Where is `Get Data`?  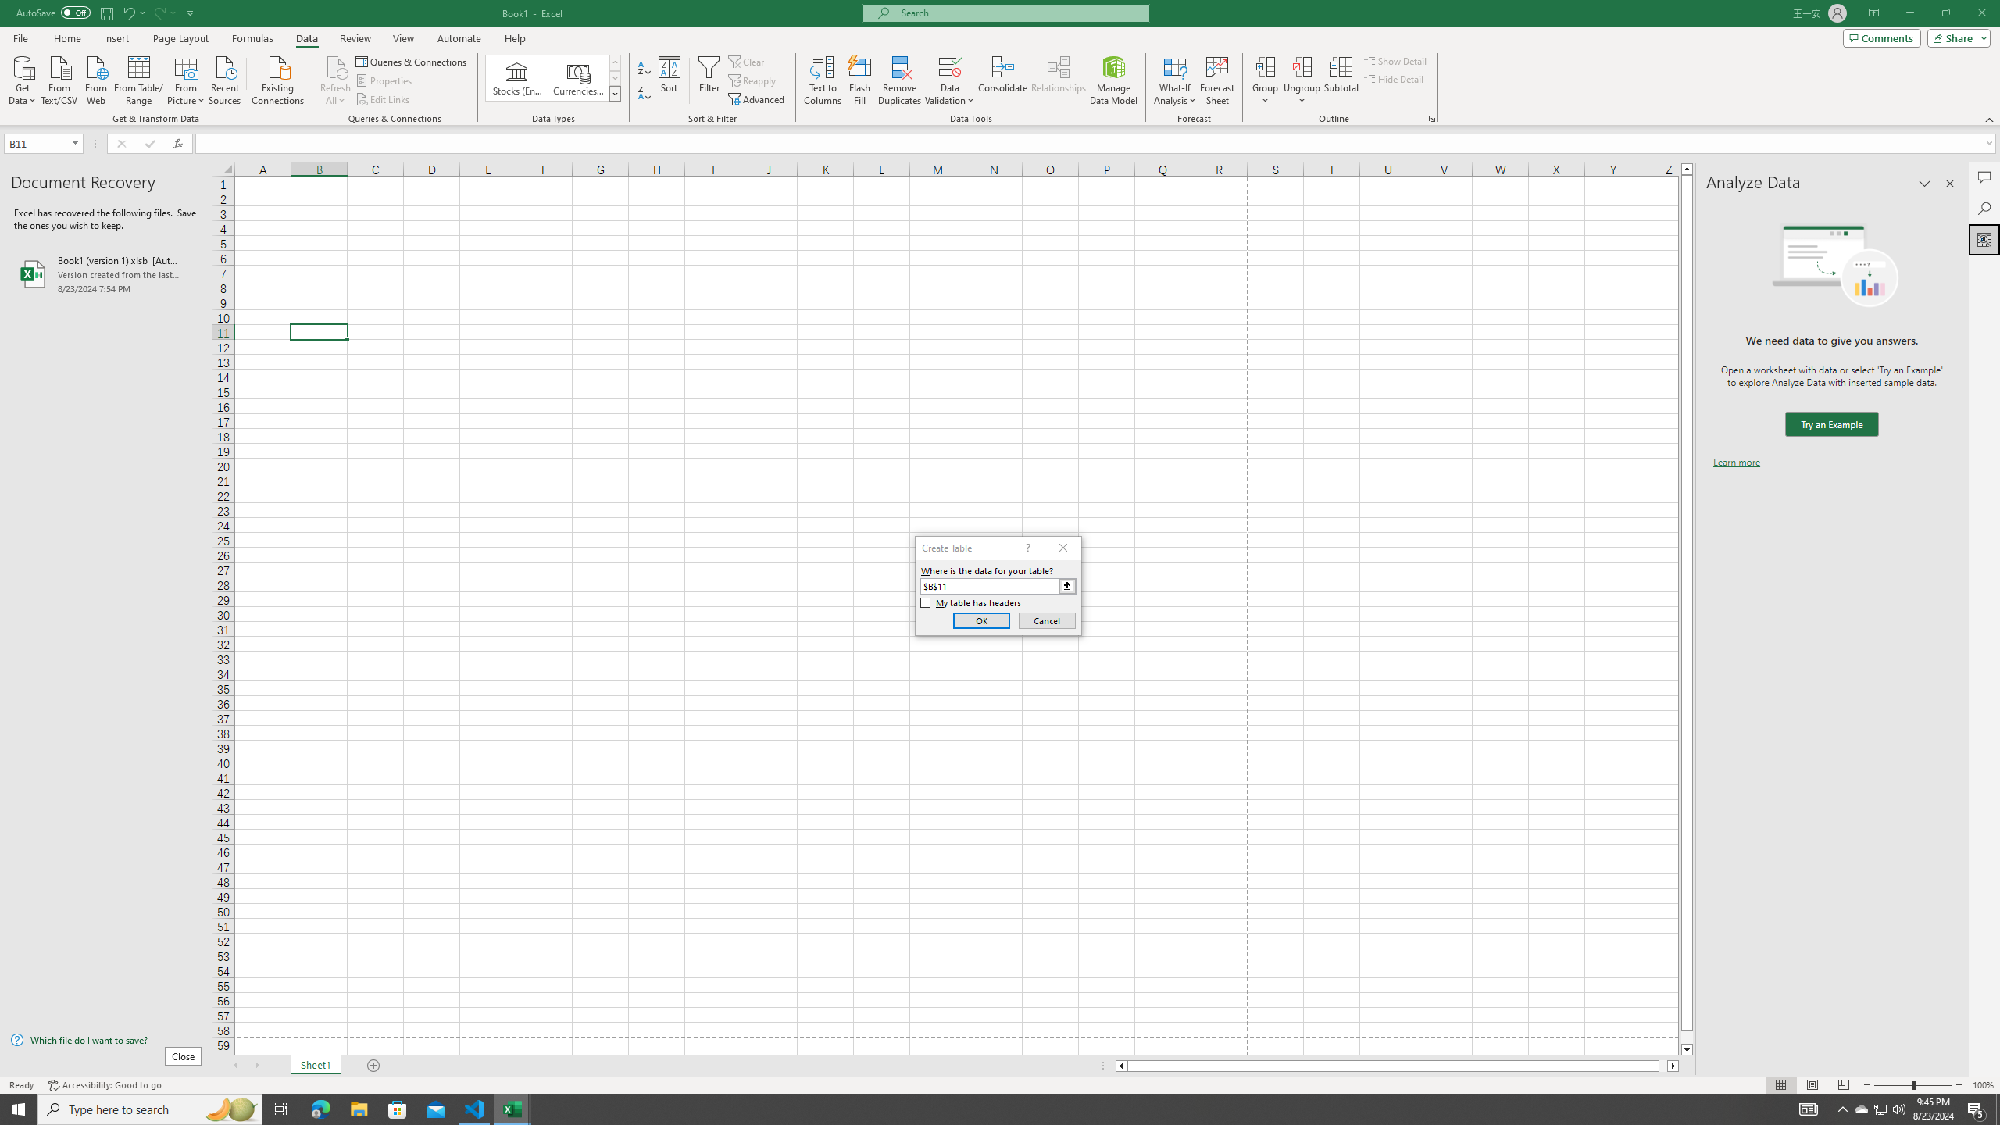 Get Data is located at coordinates (23, 79).